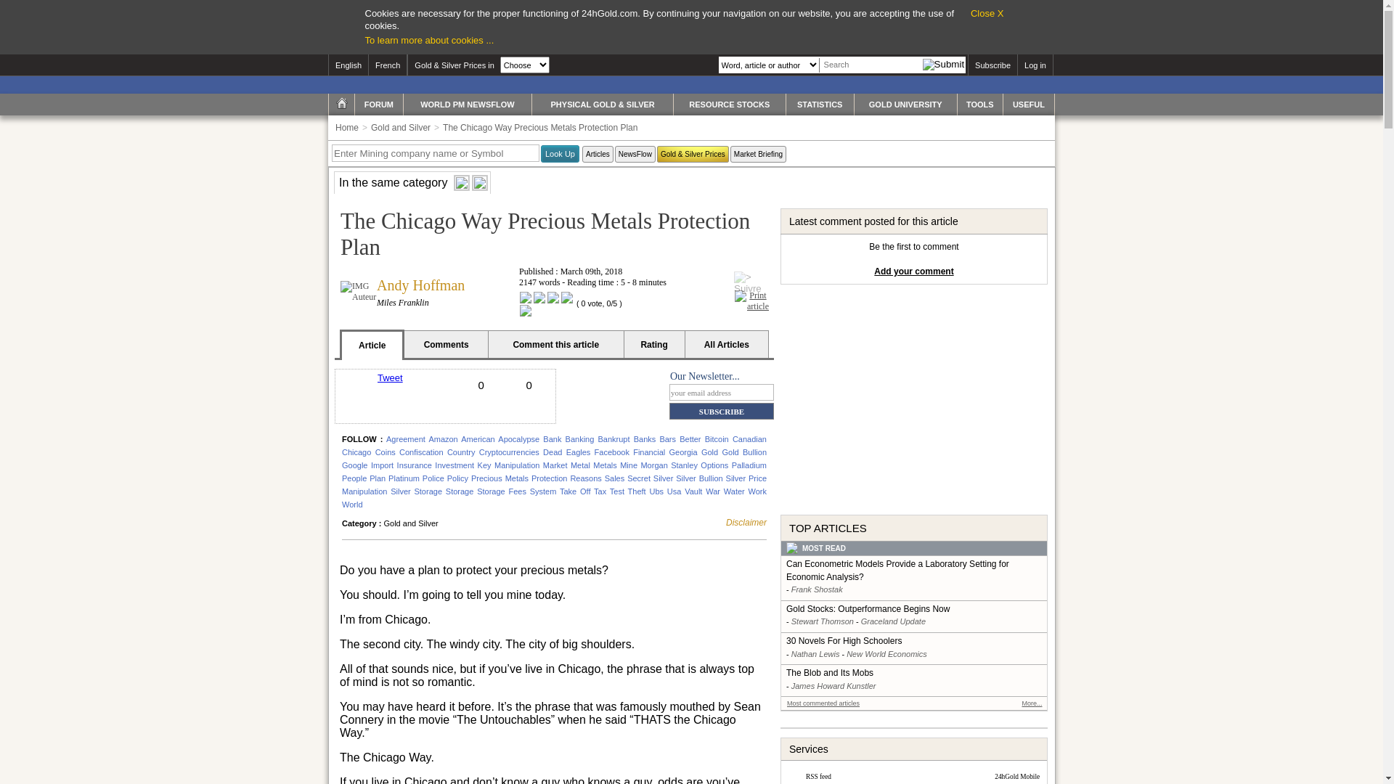  I want to click on Gold Stocks: Outperformance Begins Now, so click(916, 610).